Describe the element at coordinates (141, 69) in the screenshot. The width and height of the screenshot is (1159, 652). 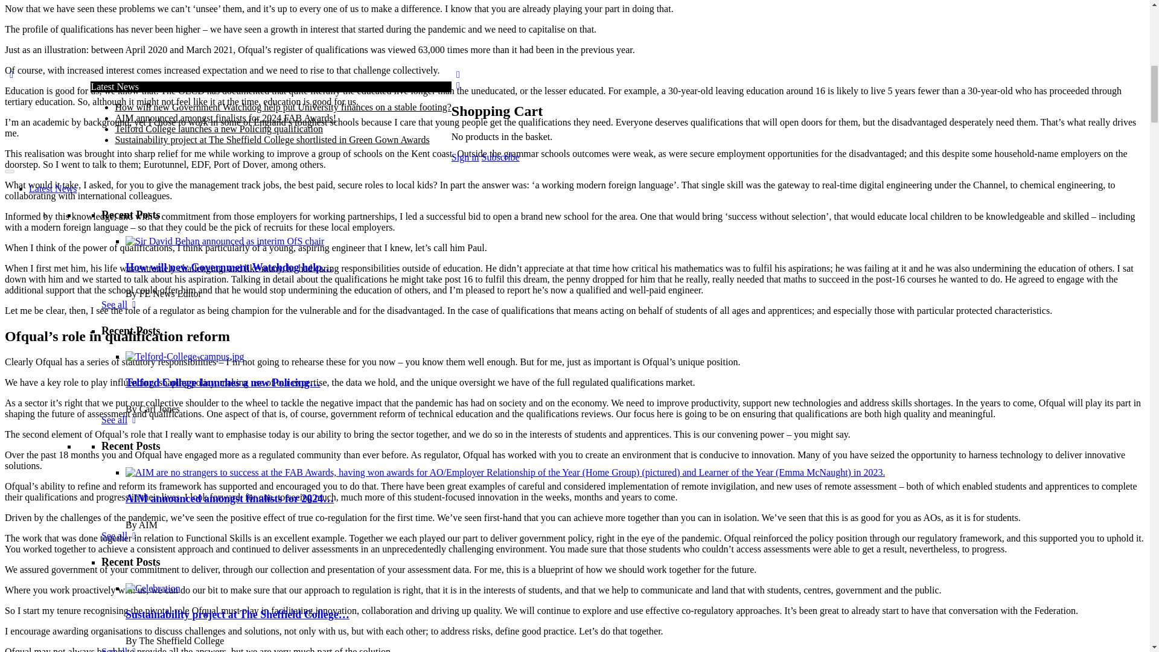
I see `Work and leadership` at that location.